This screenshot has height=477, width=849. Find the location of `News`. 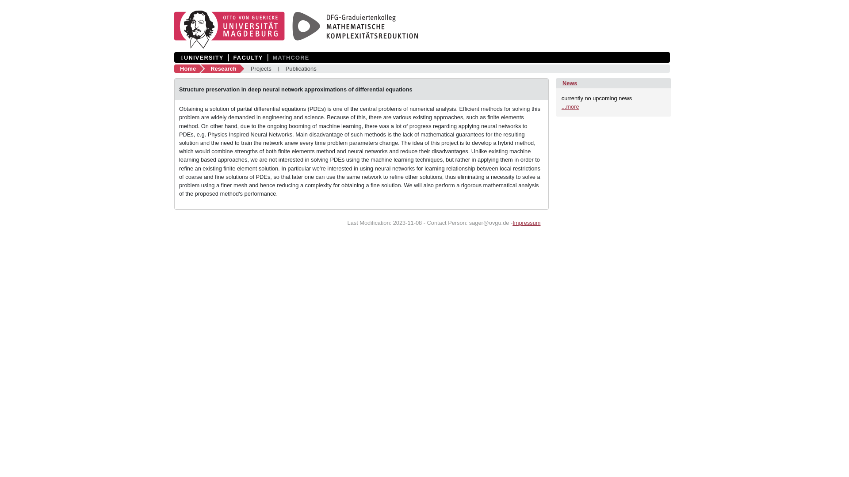

News is located at coordinates (570, 83).